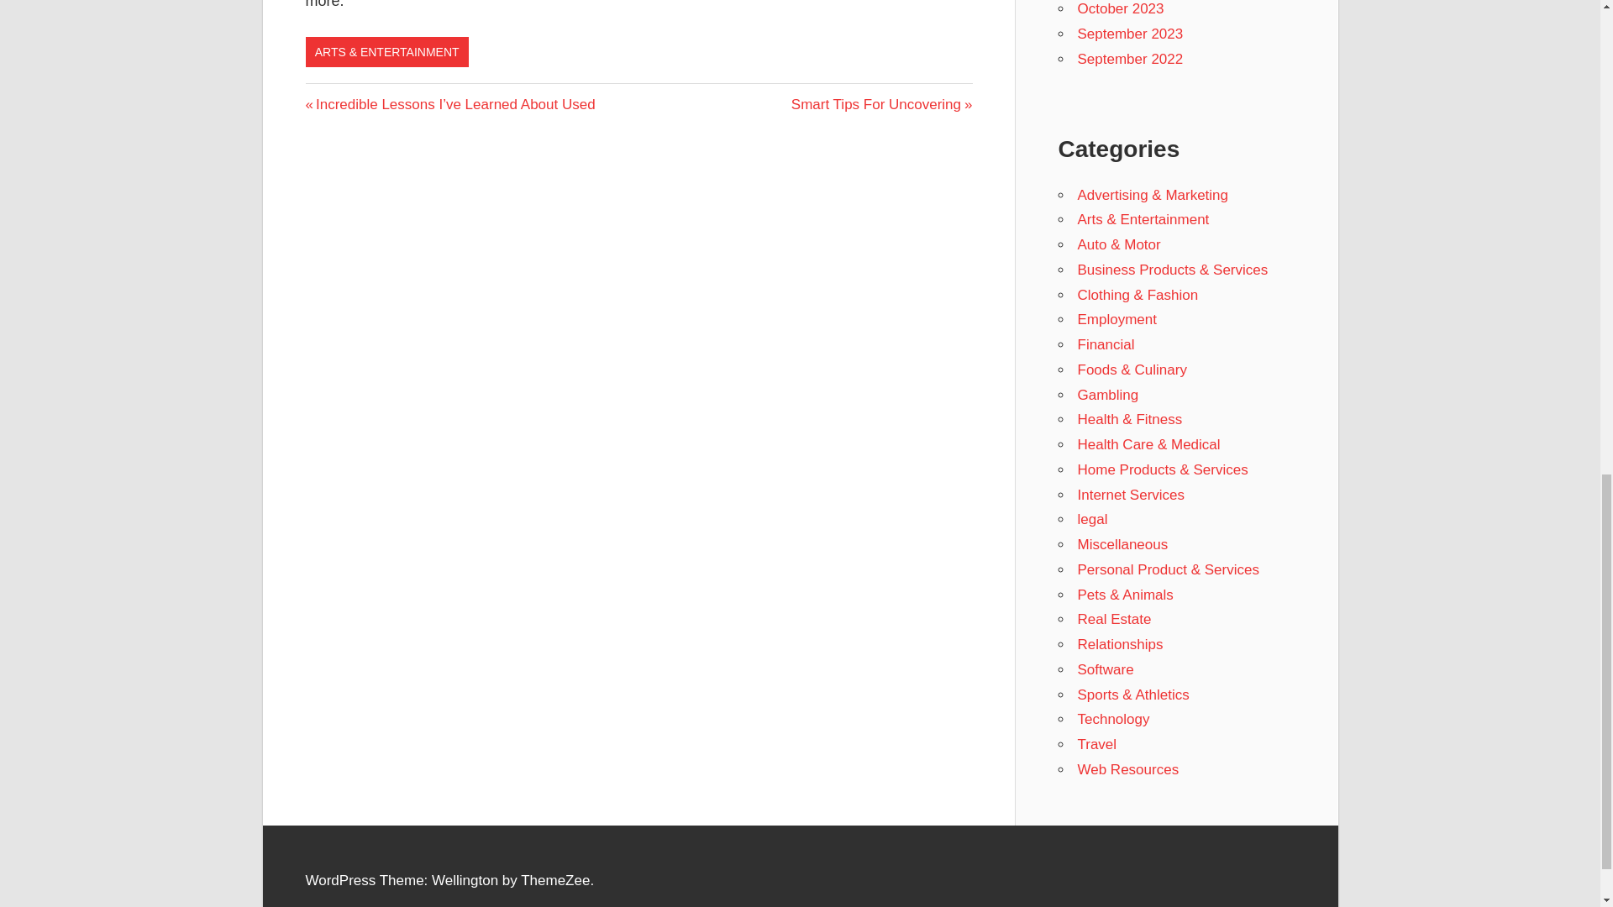  Describe the element at coordinates (1131, 495) in the screenshot. I see `Employment` at that location.